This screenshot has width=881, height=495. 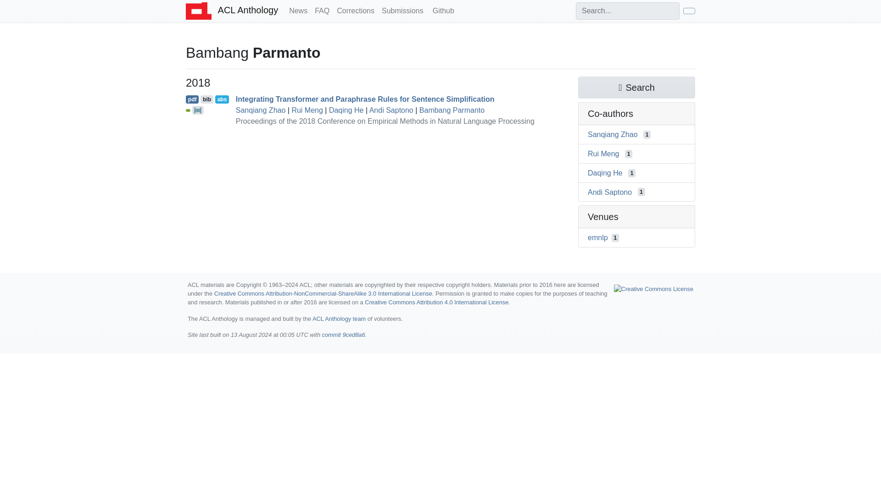 I want to click on Andi Saptono, so click(x=391, y=110).